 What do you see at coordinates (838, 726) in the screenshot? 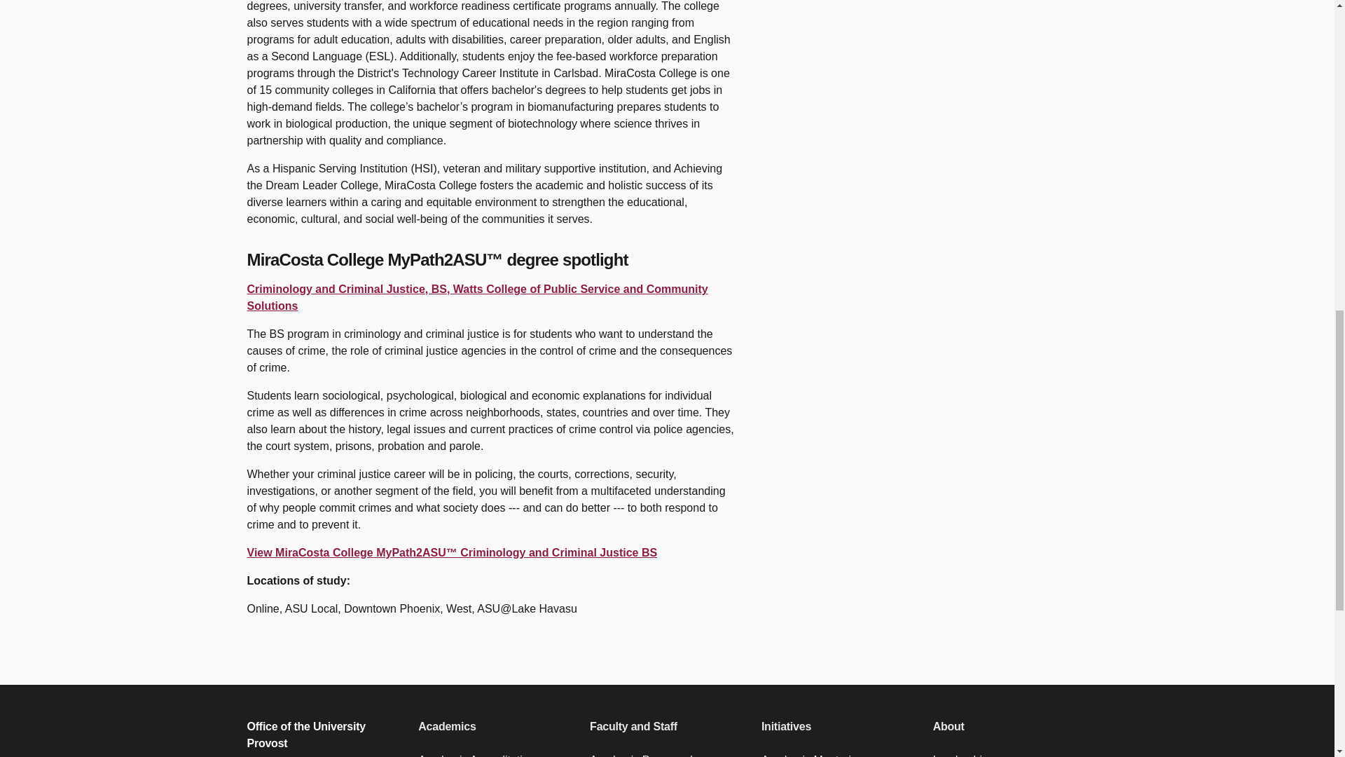
I see `Initiatives` at bounding box center [838, 726].